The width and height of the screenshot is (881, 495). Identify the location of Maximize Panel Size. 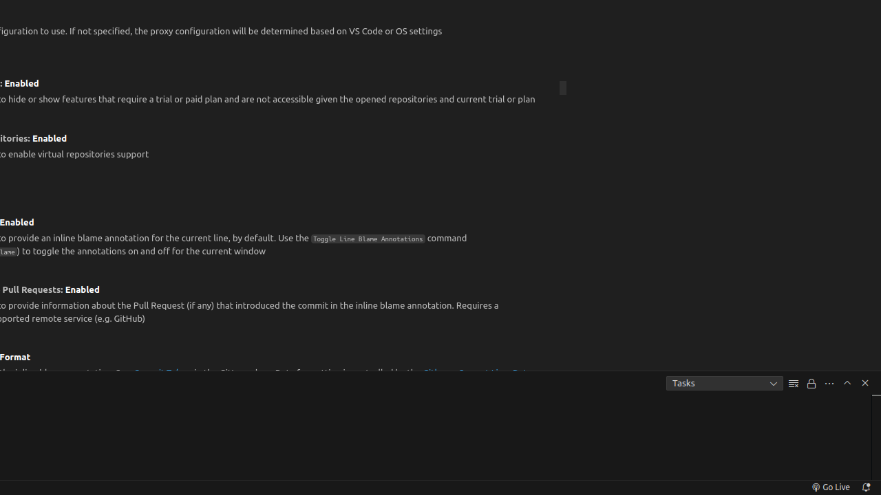
(847, 383).